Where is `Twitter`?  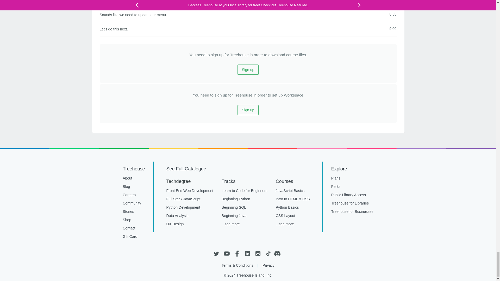 Twitter is located at coordinates (216, 253).